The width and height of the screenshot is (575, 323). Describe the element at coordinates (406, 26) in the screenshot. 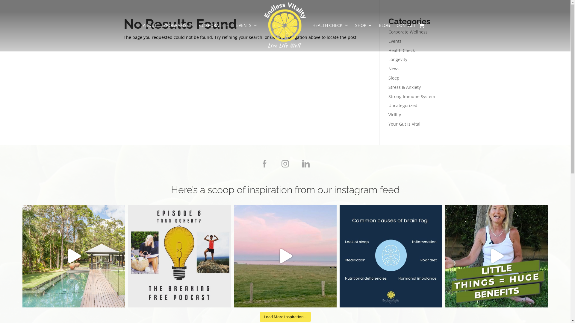

I see `CONTACT` at that location.